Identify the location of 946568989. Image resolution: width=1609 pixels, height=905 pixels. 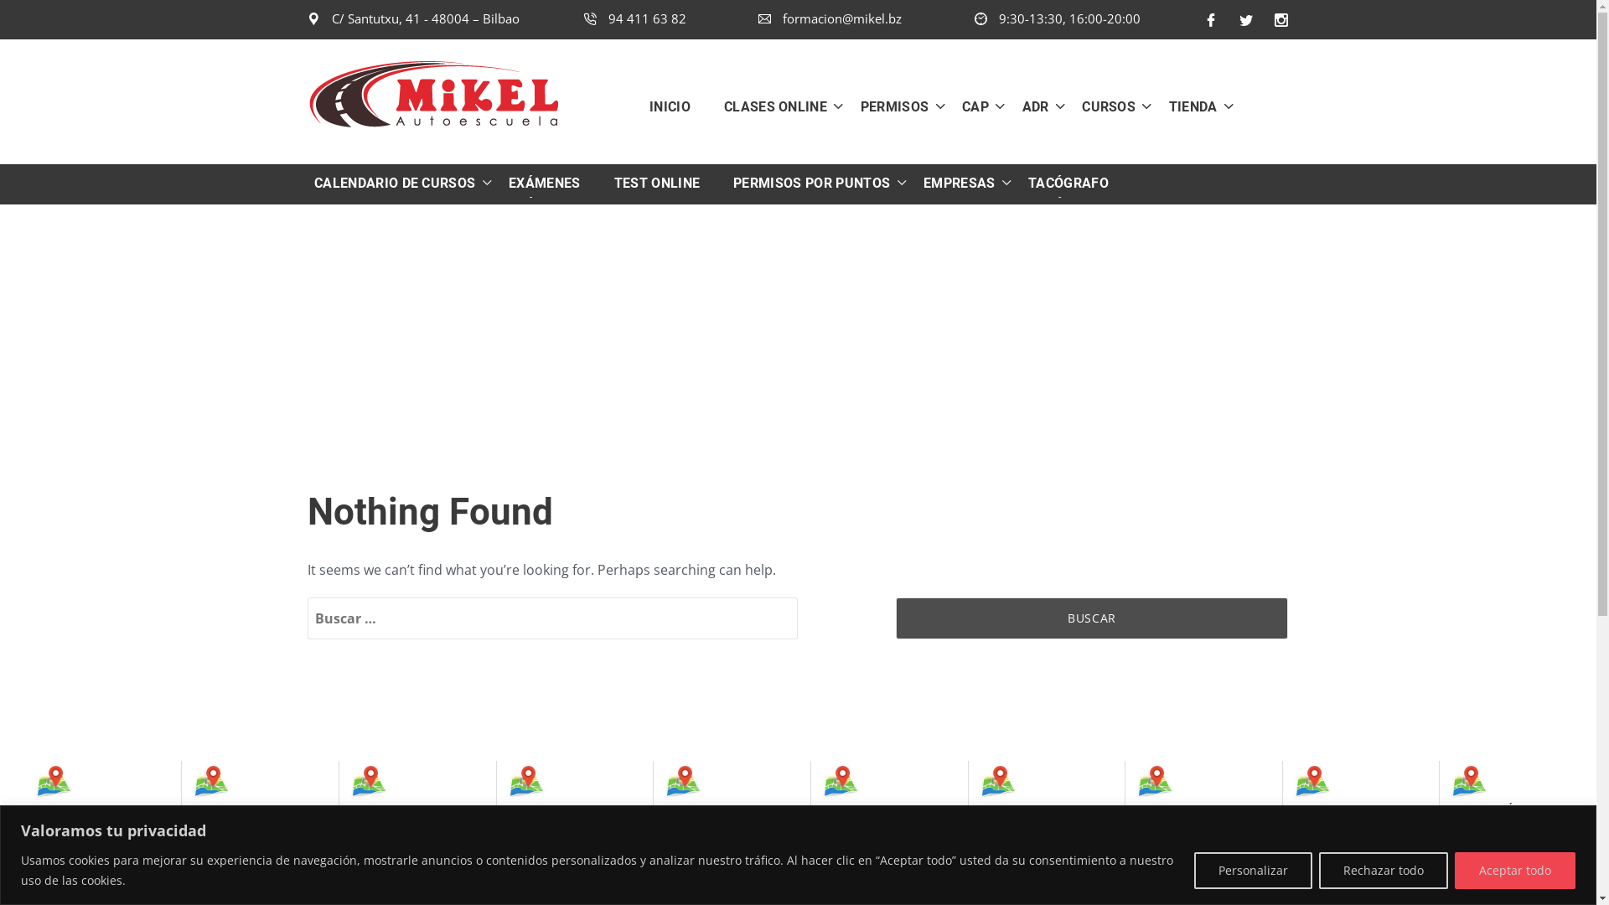
(545, 882).